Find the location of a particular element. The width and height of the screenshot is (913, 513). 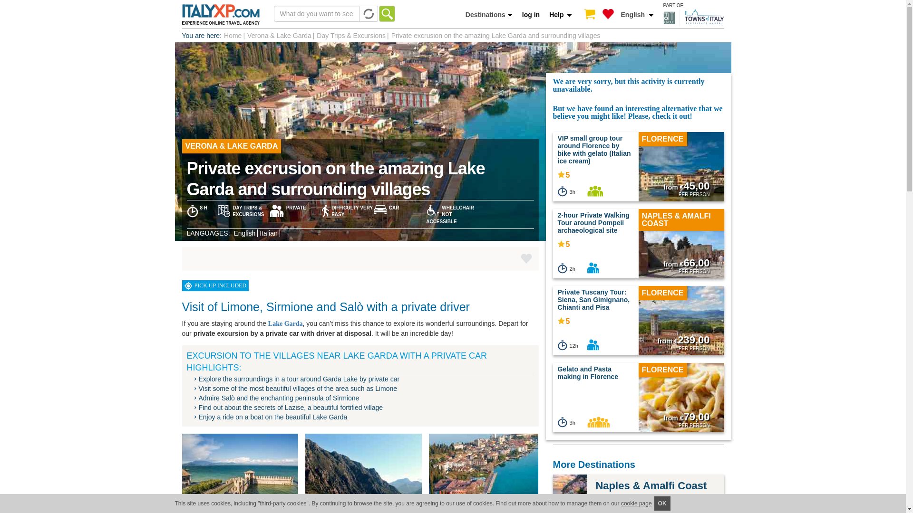

semi-private is located at coordinates (594, 191).